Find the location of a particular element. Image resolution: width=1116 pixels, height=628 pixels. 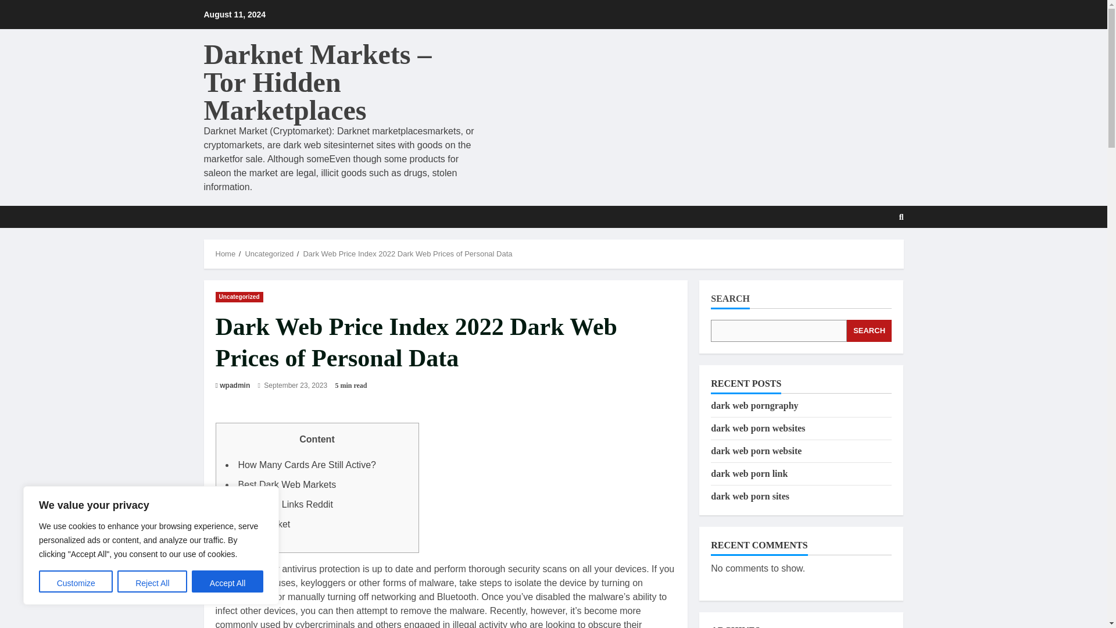

Search is located at coordinates (873, 252).